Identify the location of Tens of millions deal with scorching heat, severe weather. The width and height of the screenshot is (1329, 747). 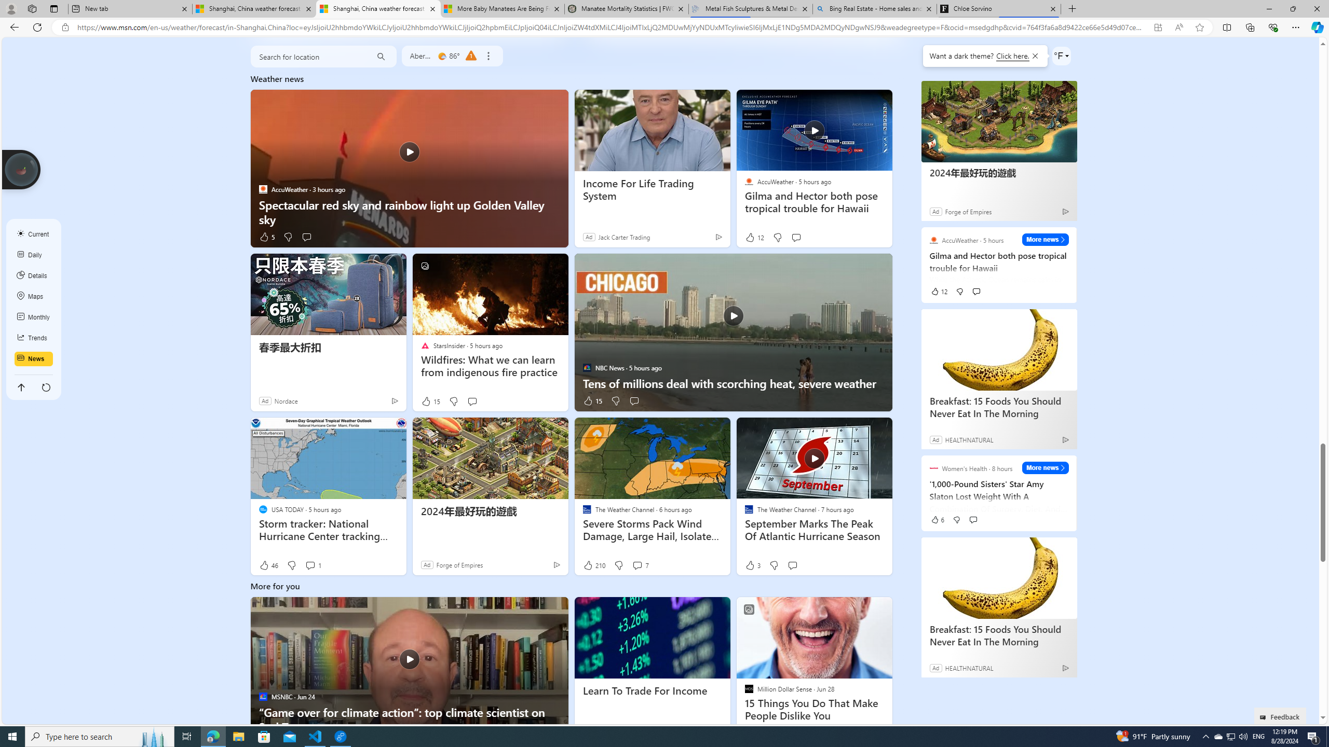
(733, 333).